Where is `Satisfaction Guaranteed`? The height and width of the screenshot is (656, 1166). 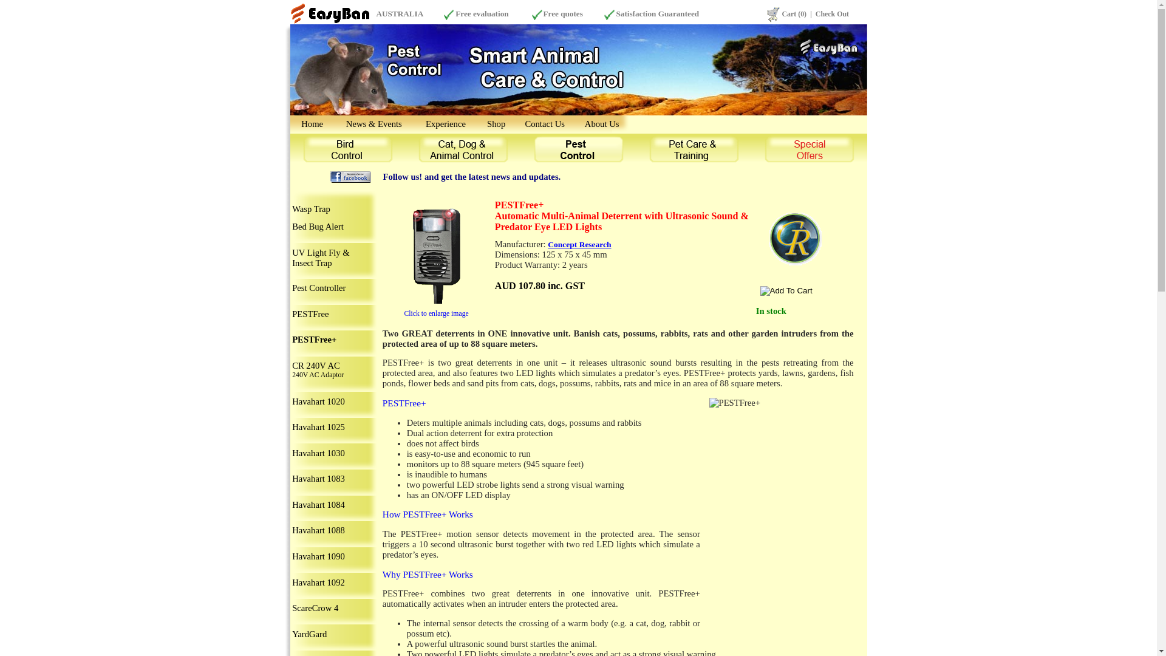 Satisfaction Guaranteed is located at coordinates (657, 13).